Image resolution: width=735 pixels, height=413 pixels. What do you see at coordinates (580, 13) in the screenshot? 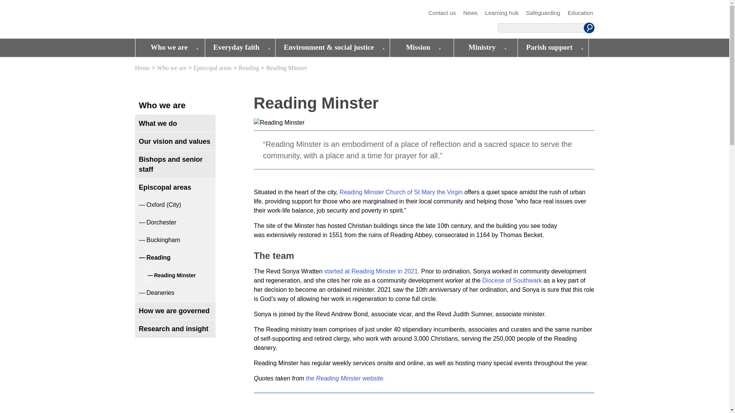
I see `Education` at bounding box center [580, 13].